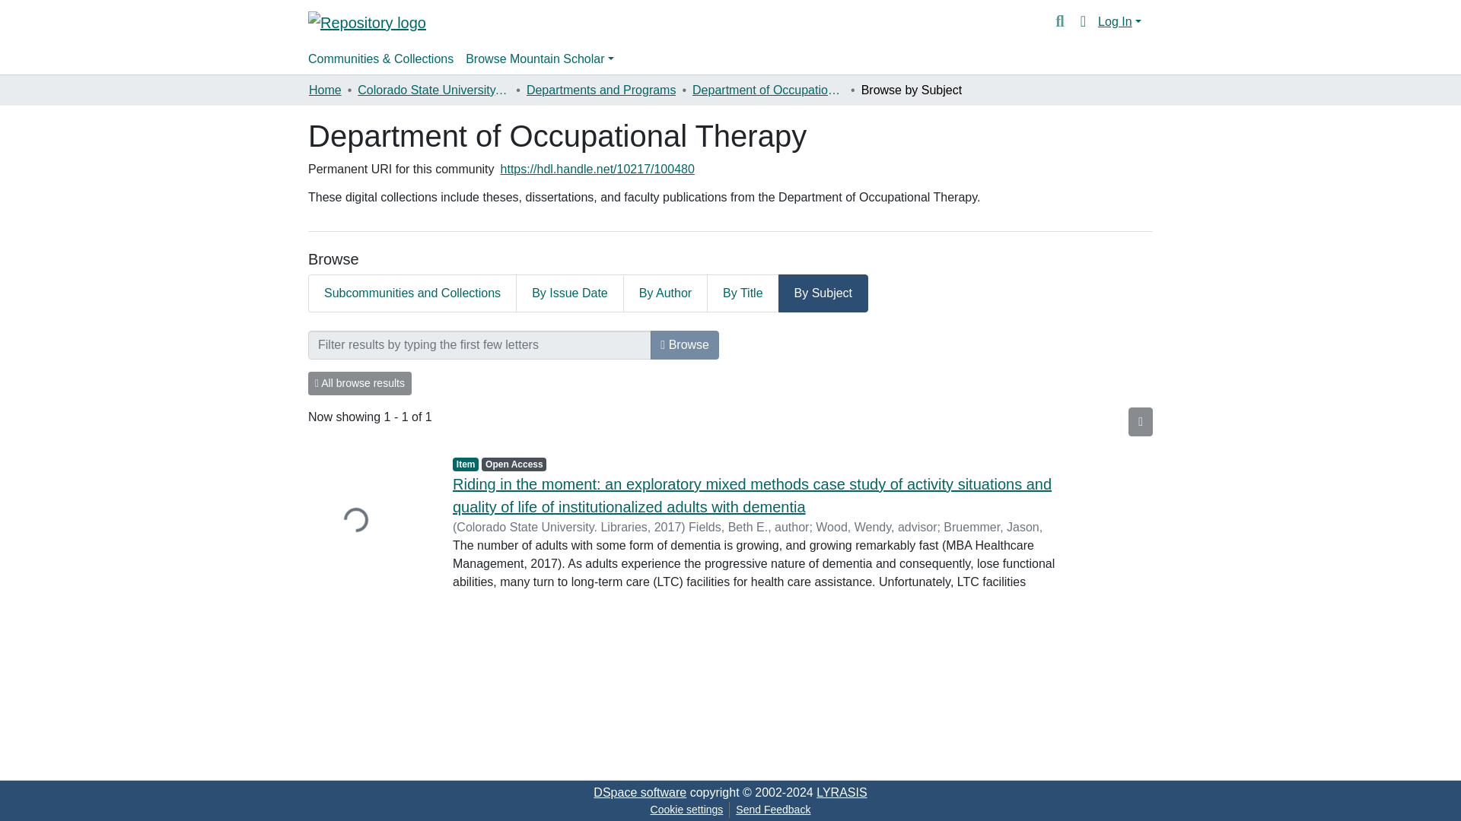  Describe the element at coordinates (743, 293) in the screenshot. I see `By Title` at that location.